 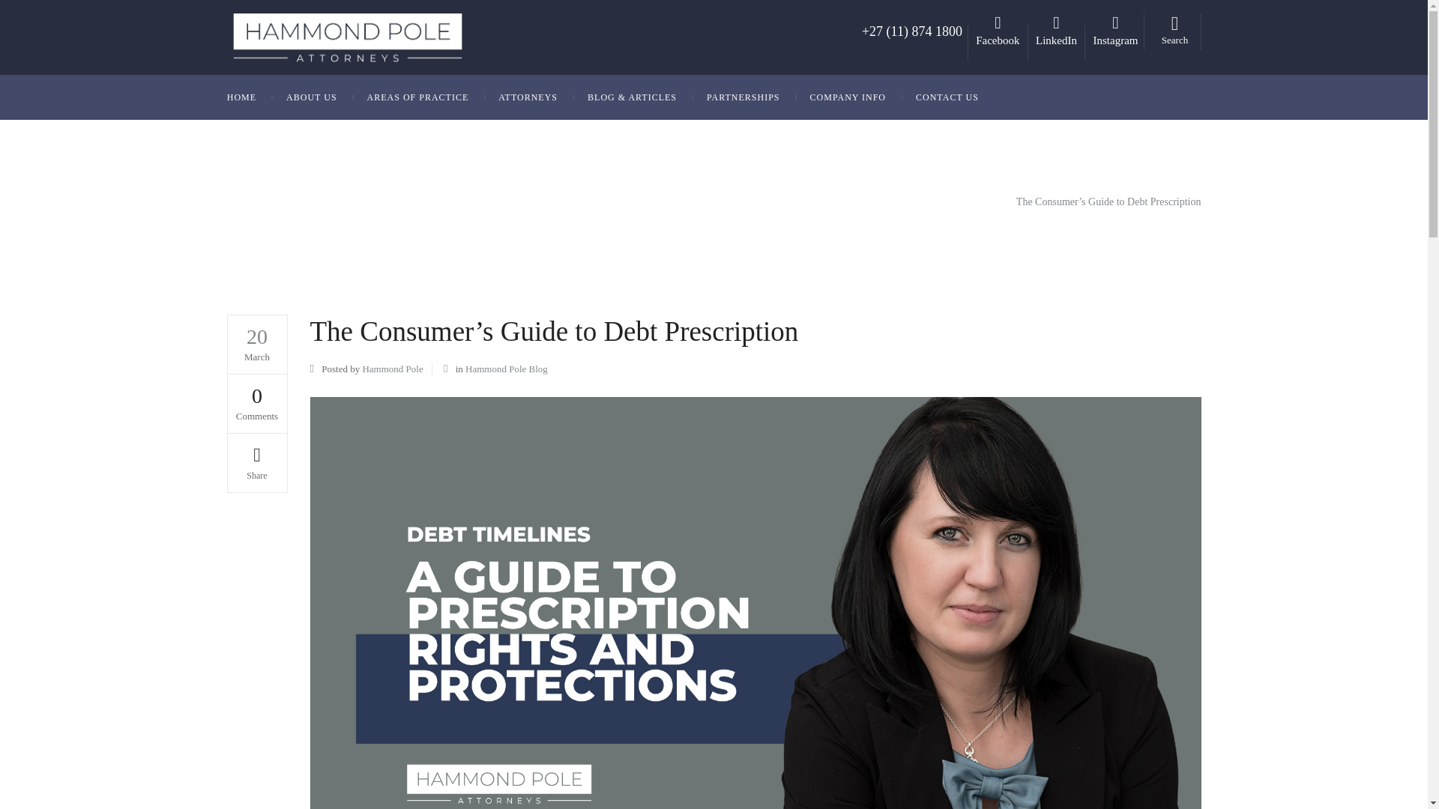 I want to click on CONTACT US, so click(x=947, y=97).